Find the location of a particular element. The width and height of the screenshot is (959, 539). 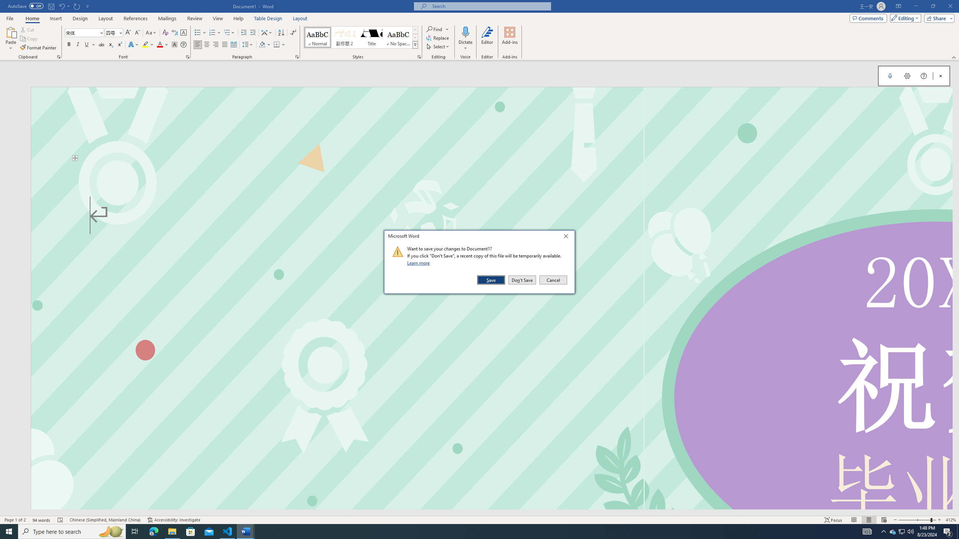

Notification Chevron is located at coordinates (883, 532).